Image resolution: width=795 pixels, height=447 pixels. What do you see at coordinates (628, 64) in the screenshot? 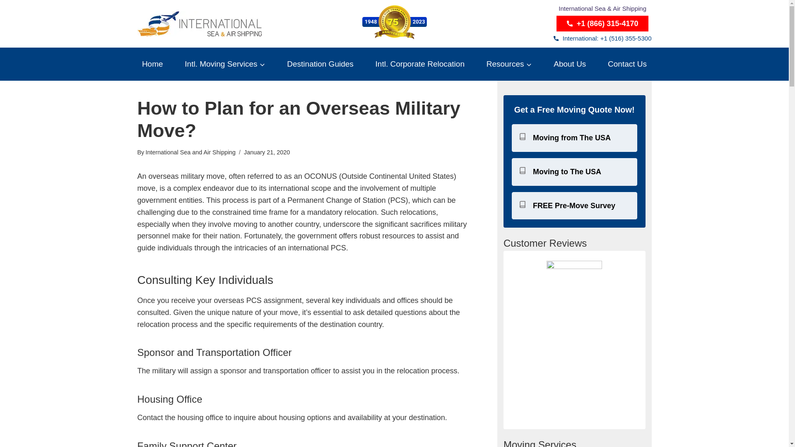
I see `Contact Us` at bounding box center [628, 64].